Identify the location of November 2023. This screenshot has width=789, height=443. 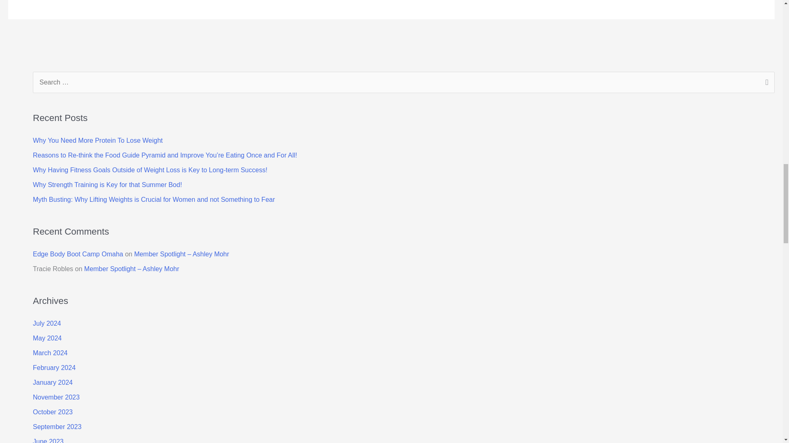
(56, 397).